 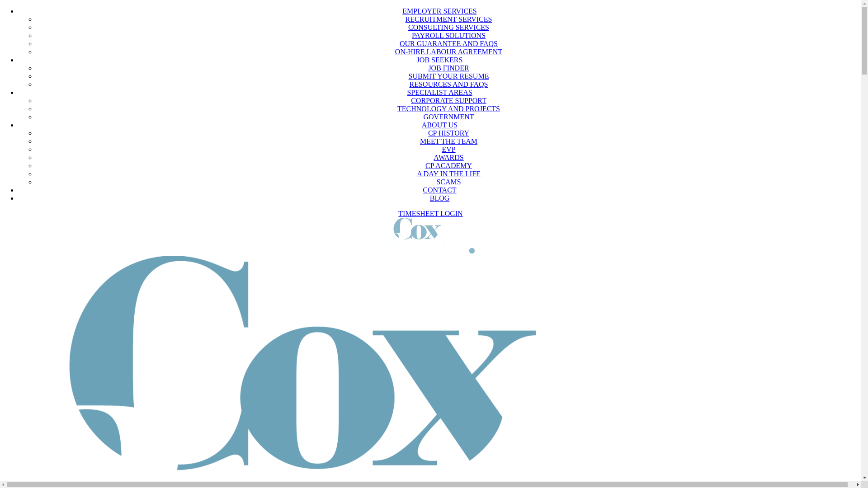 I want to click on AWARDS, so click(x=448, y=157).